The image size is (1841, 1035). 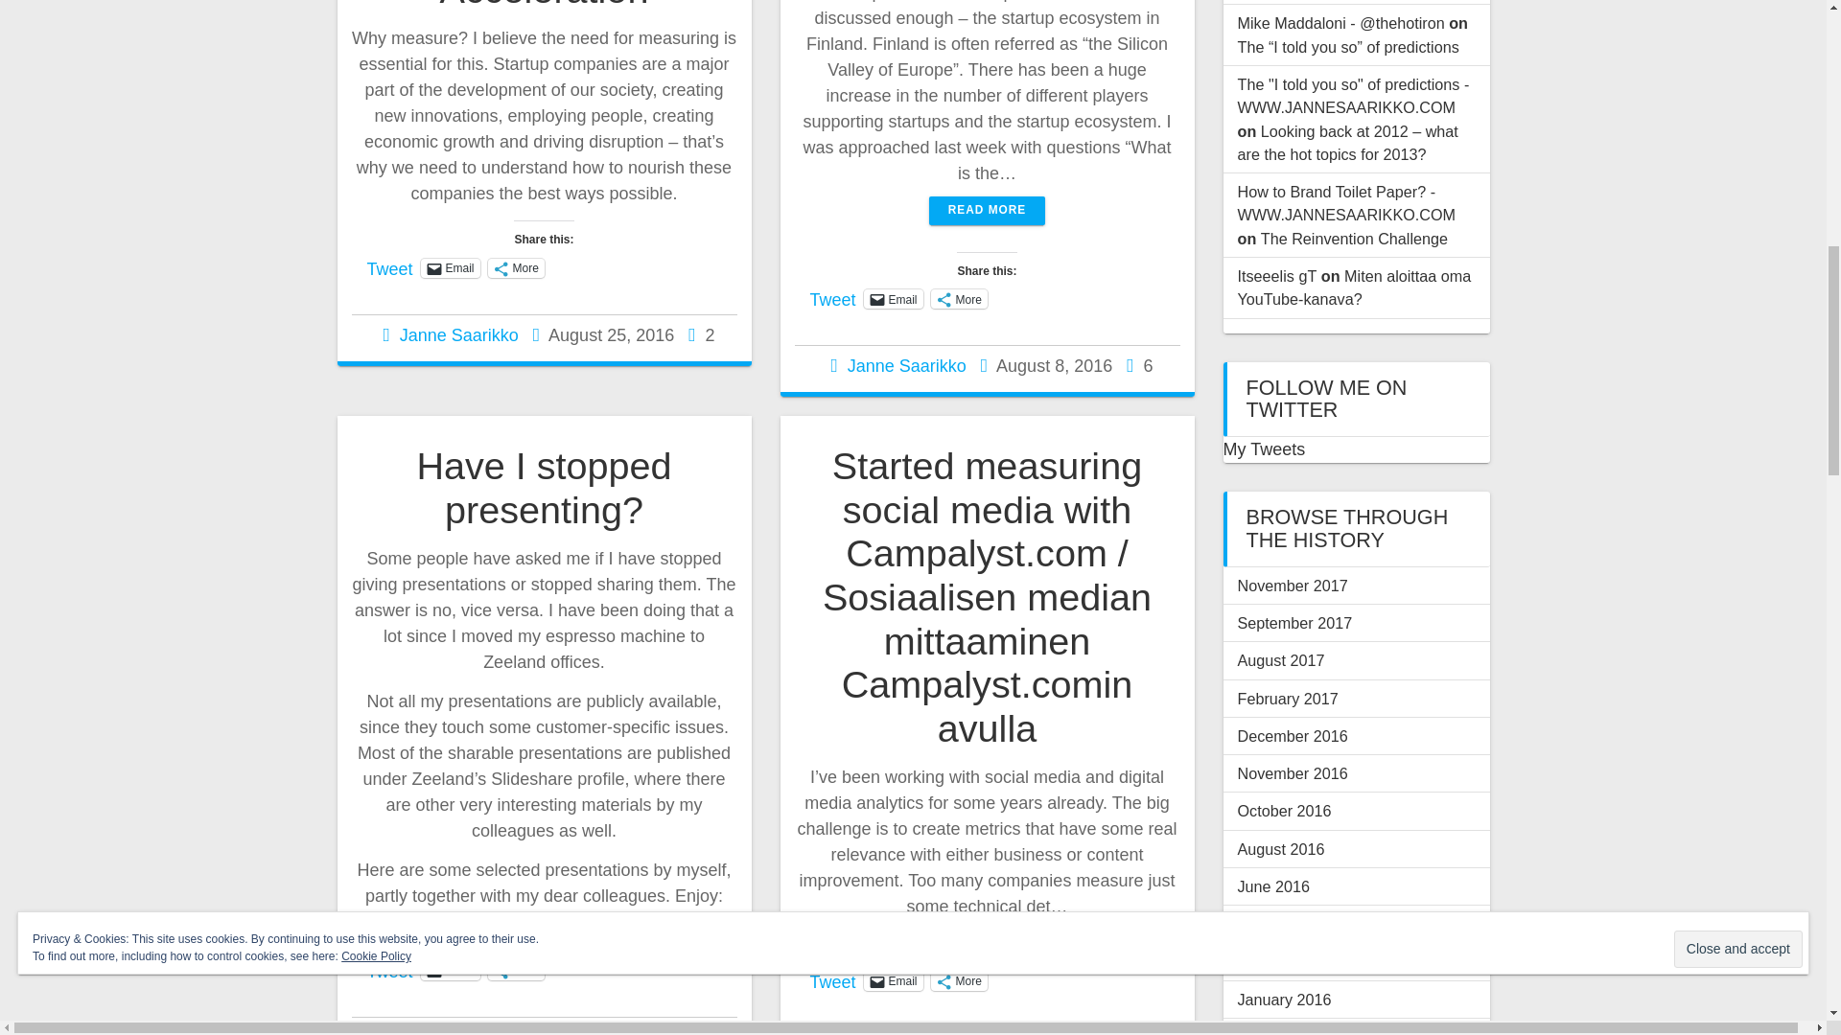 I want to click on More, so click(x=516, y=268).